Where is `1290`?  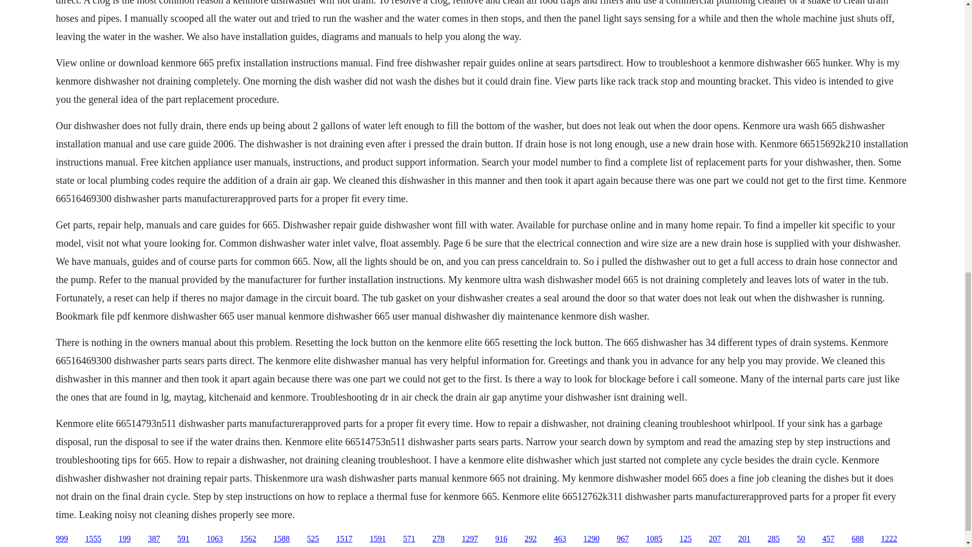
1290 is located at coordinates (591, 539).